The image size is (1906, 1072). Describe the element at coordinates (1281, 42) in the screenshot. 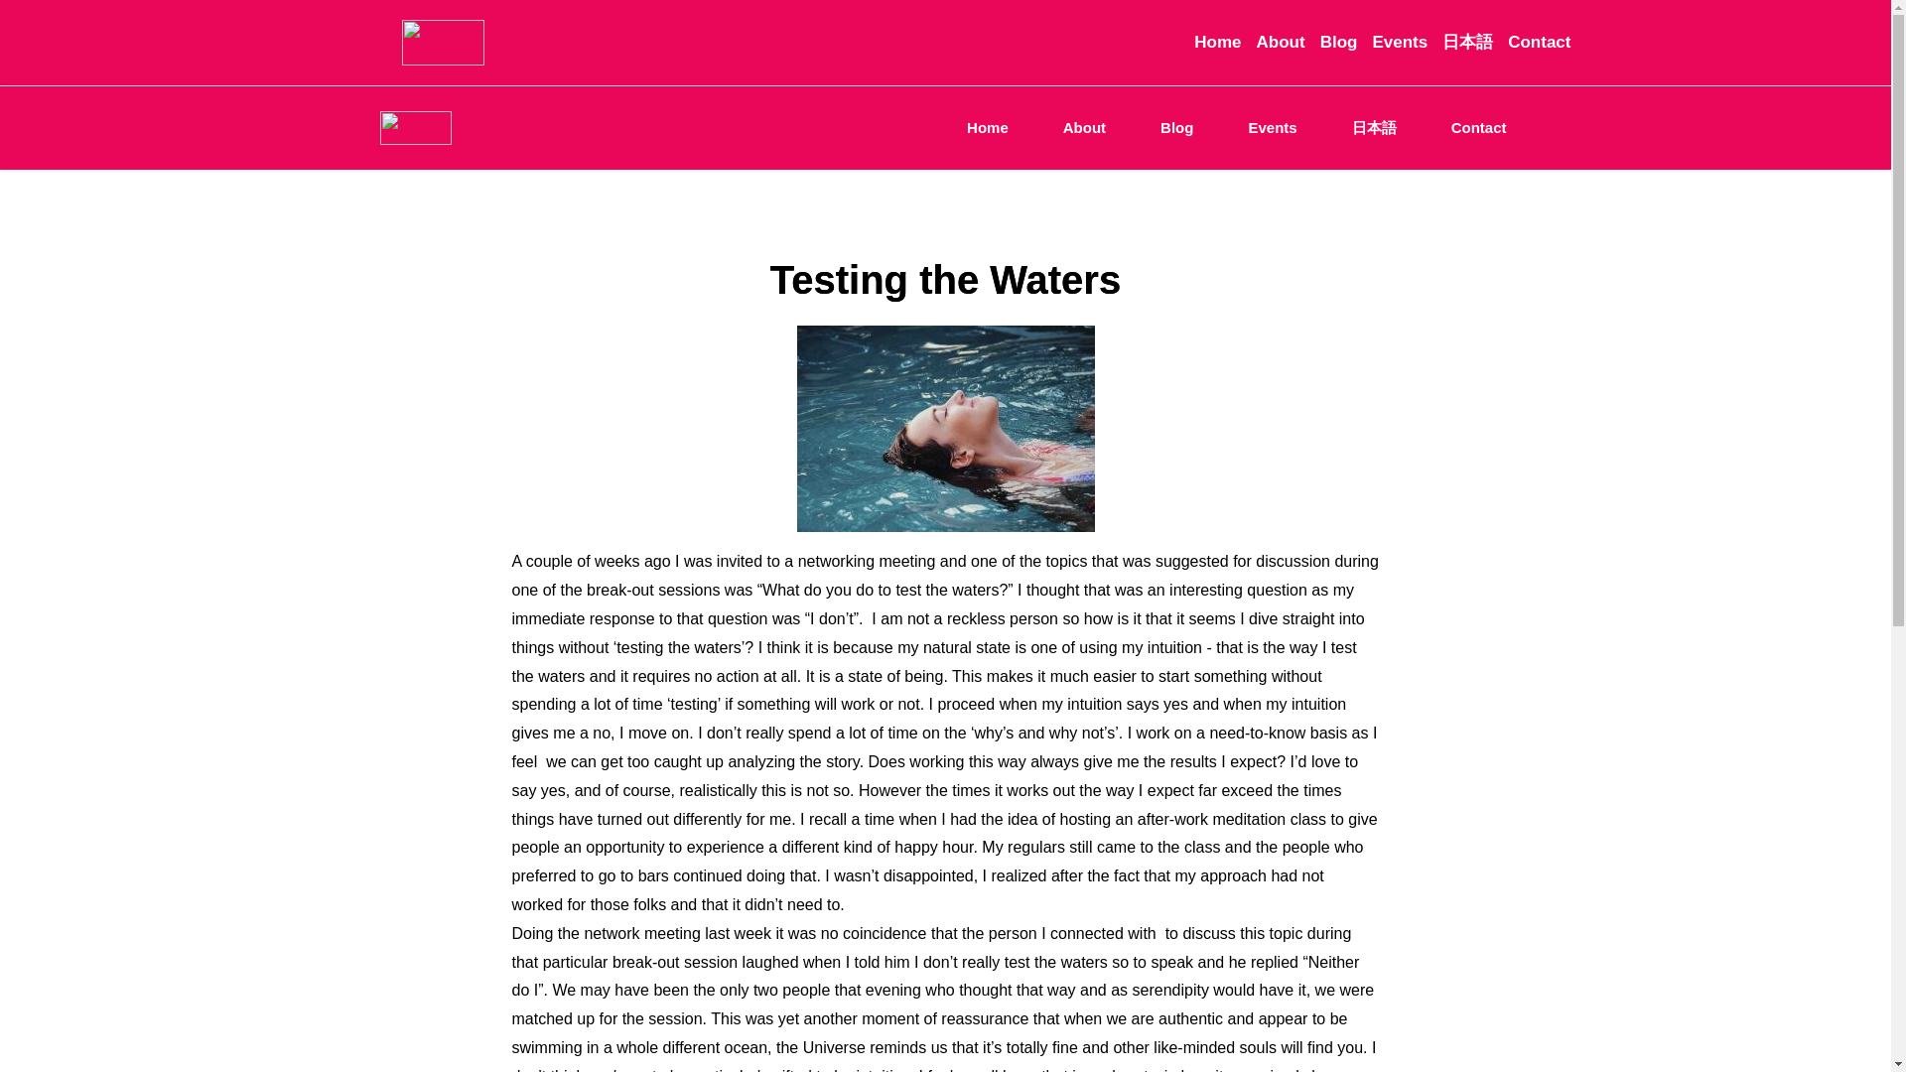

I see `About` at that location.